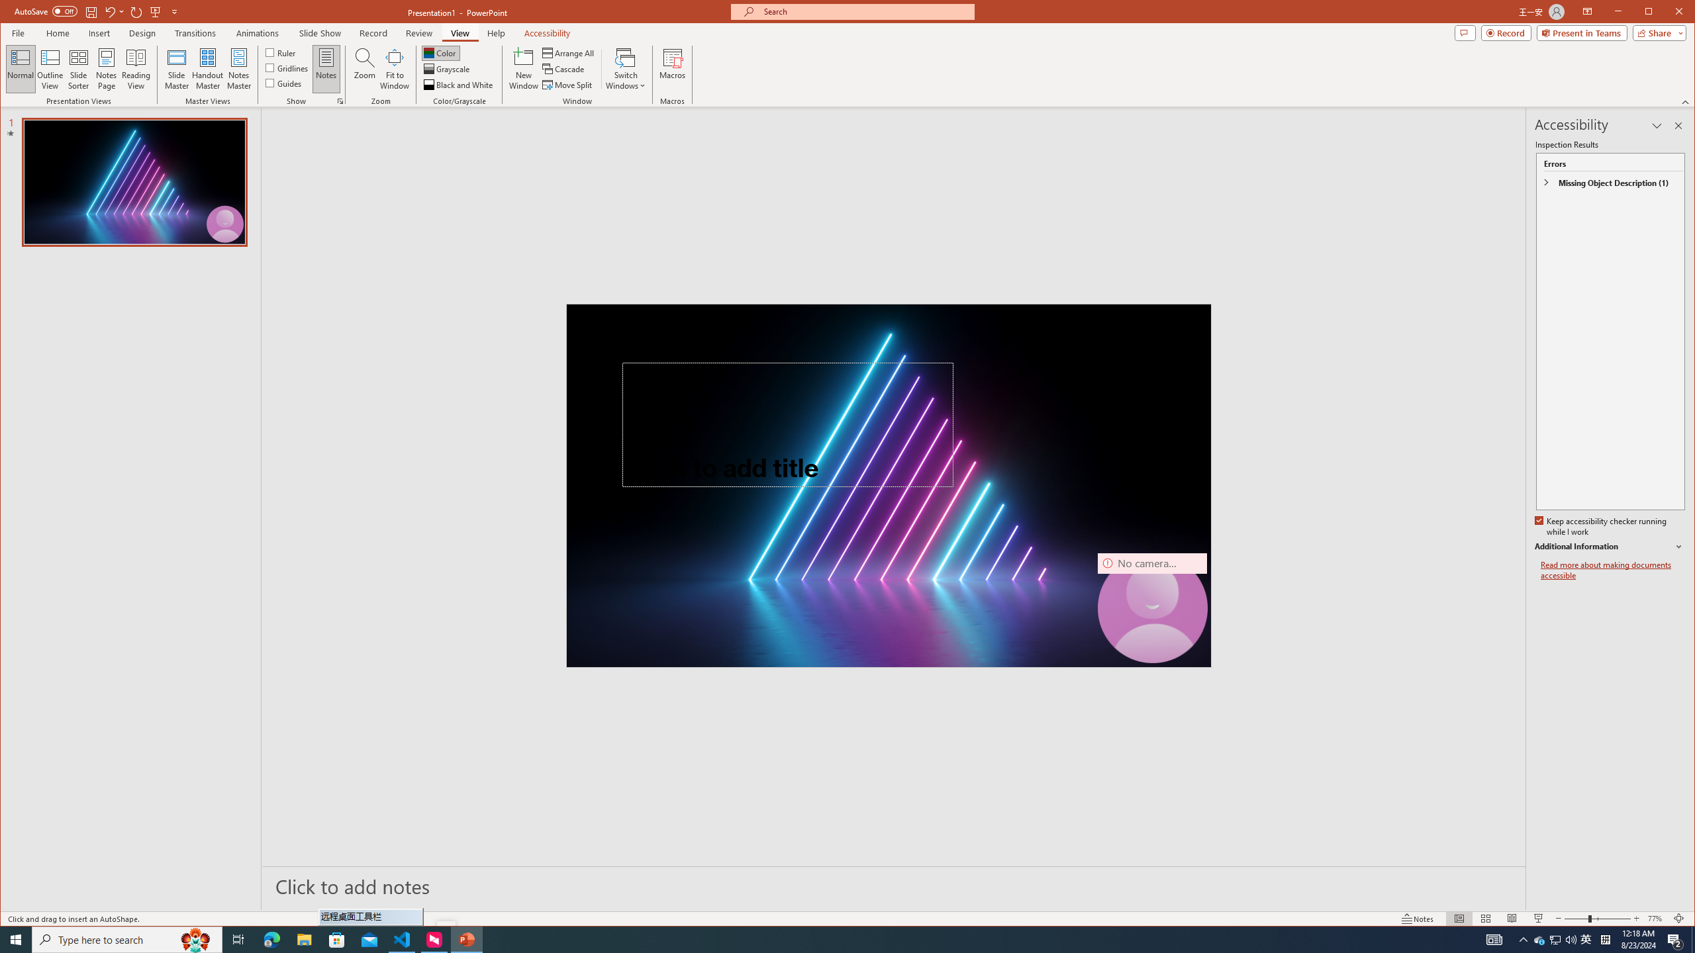 The image size is (1695, 953). Describe the element at coordinates (524, 69) in the screenshot. I see `New Window` at that location.